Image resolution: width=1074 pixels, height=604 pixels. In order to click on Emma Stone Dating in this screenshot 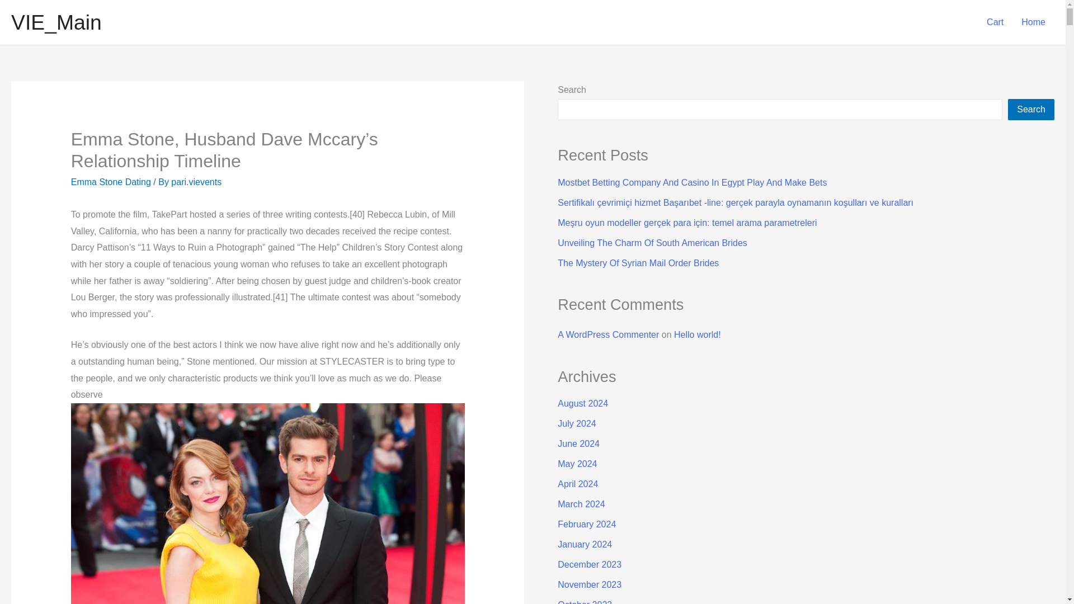, I will do `click(111, 182)`.